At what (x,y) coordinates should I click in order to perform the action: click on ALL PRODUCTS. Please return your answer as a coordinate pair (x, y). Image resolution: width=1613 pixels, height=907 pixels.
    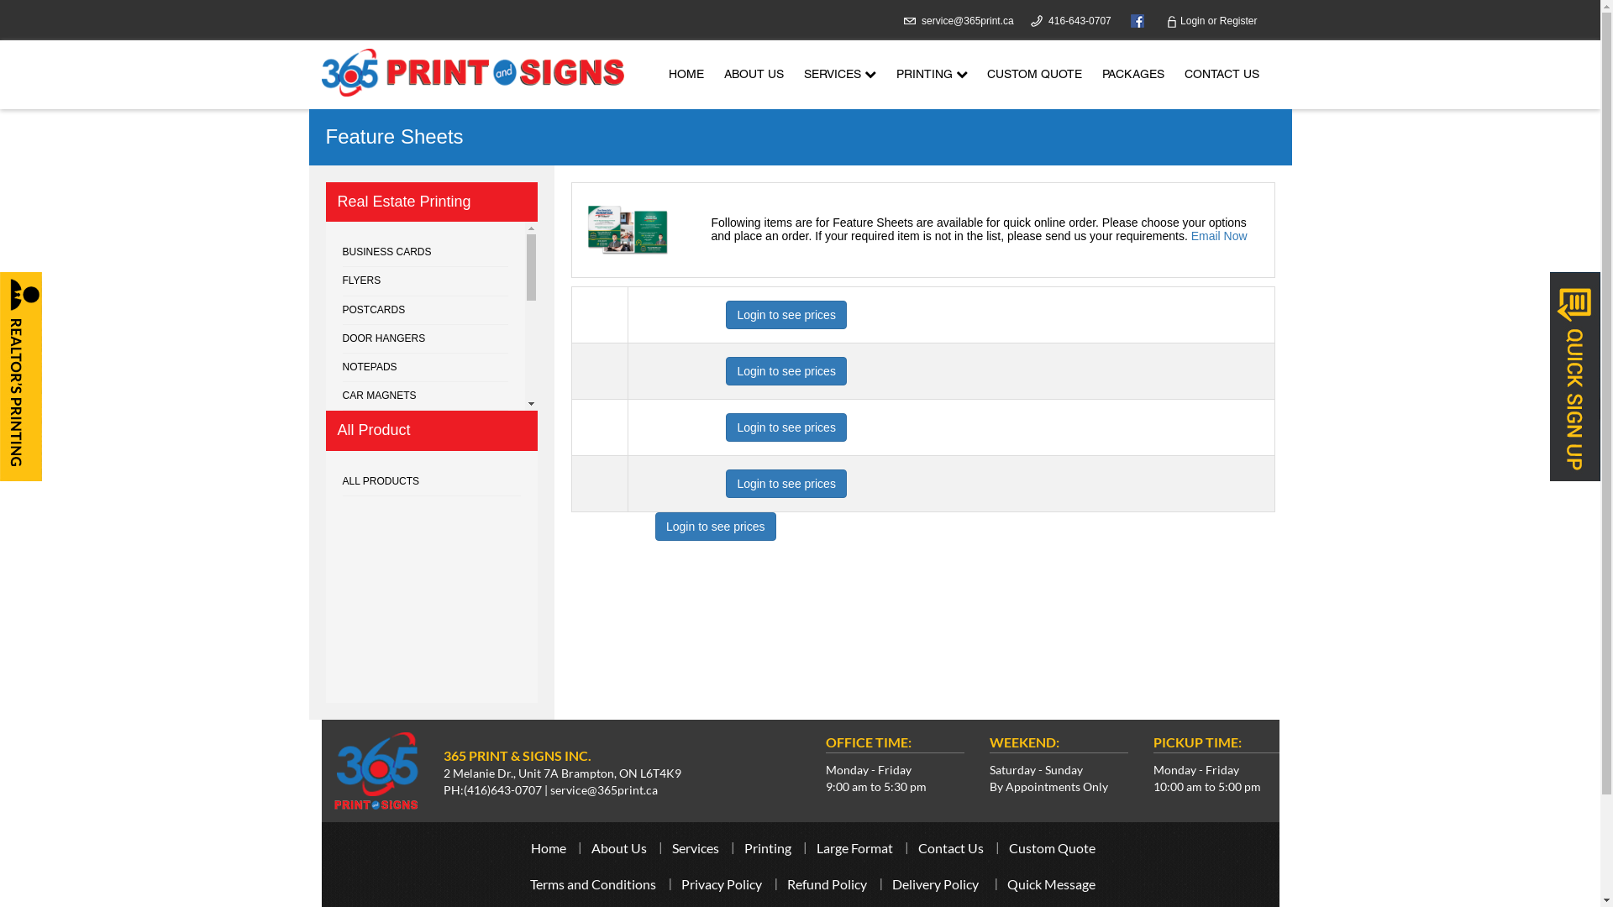
    Looking at the image, I should click on (432, 482).